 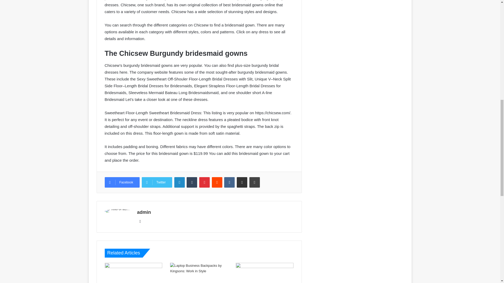 I want to click on Tumblr, so click(x=192, y=182).